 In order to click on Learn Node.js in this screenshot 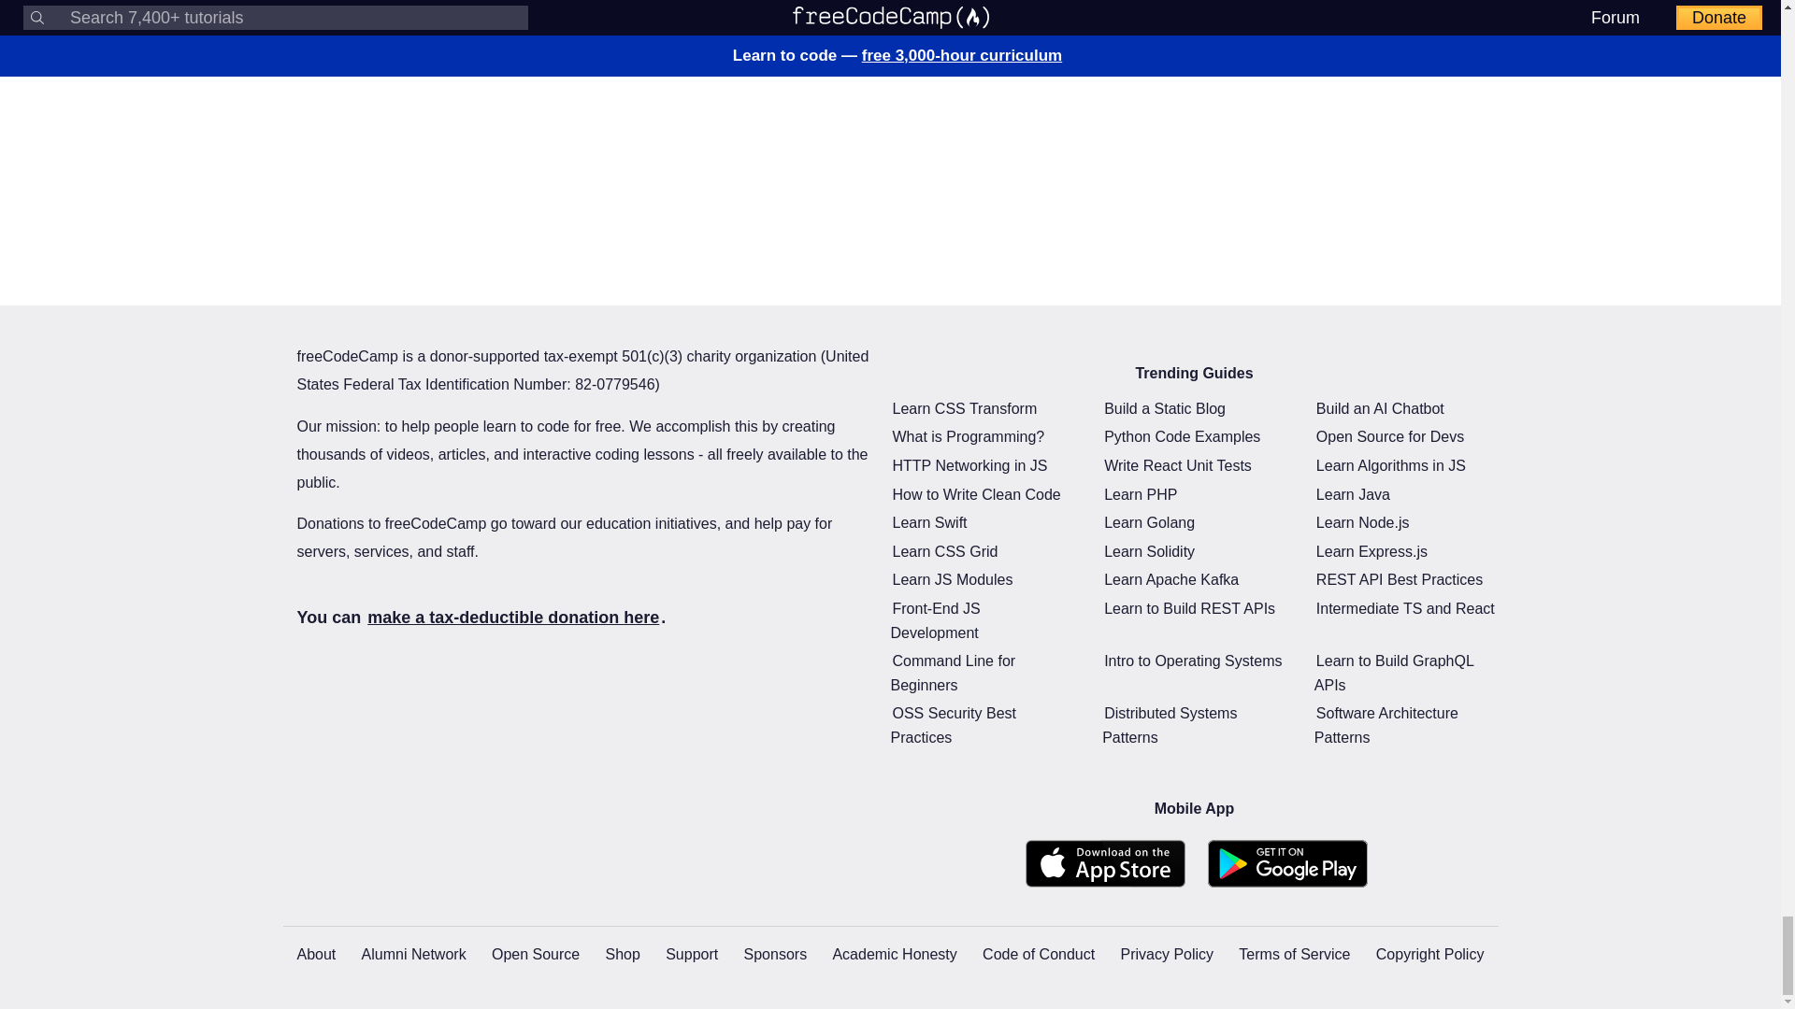, I will do `click(1362, 522)`.